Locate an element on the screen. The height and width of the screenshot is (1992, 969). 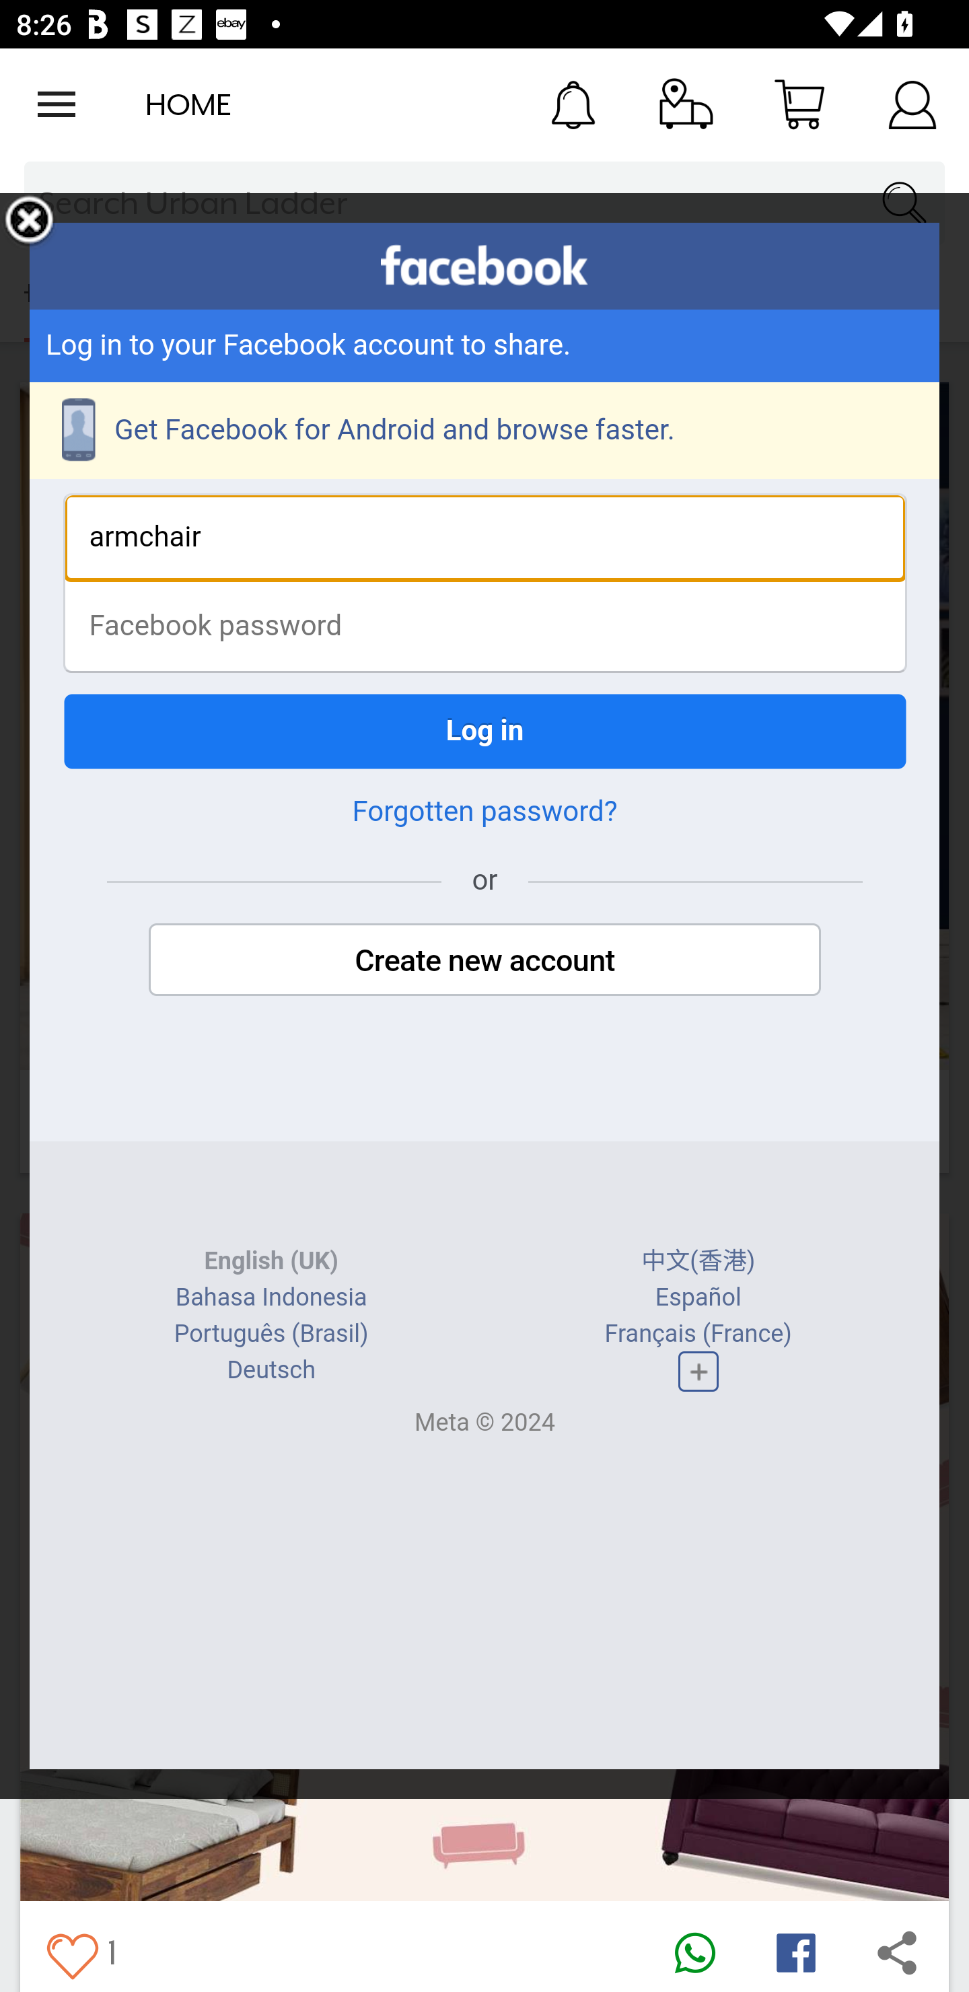
Français (France) is located at coordinates (697, 1333).